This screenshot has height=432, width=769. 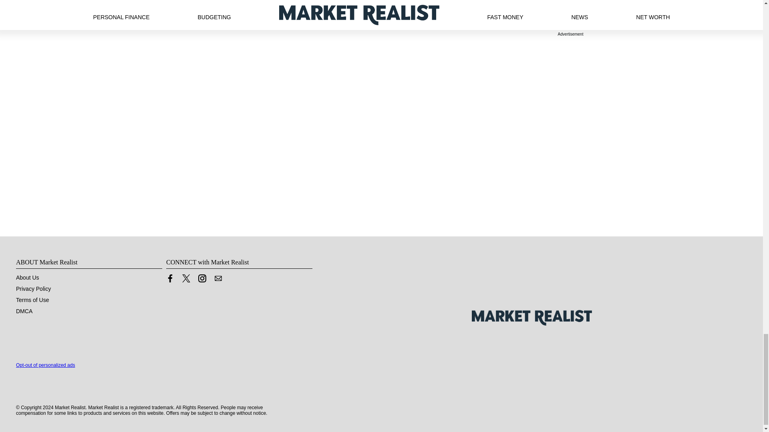 I want to click on Opt-out of personalized ads, so click(x=45, y=365).